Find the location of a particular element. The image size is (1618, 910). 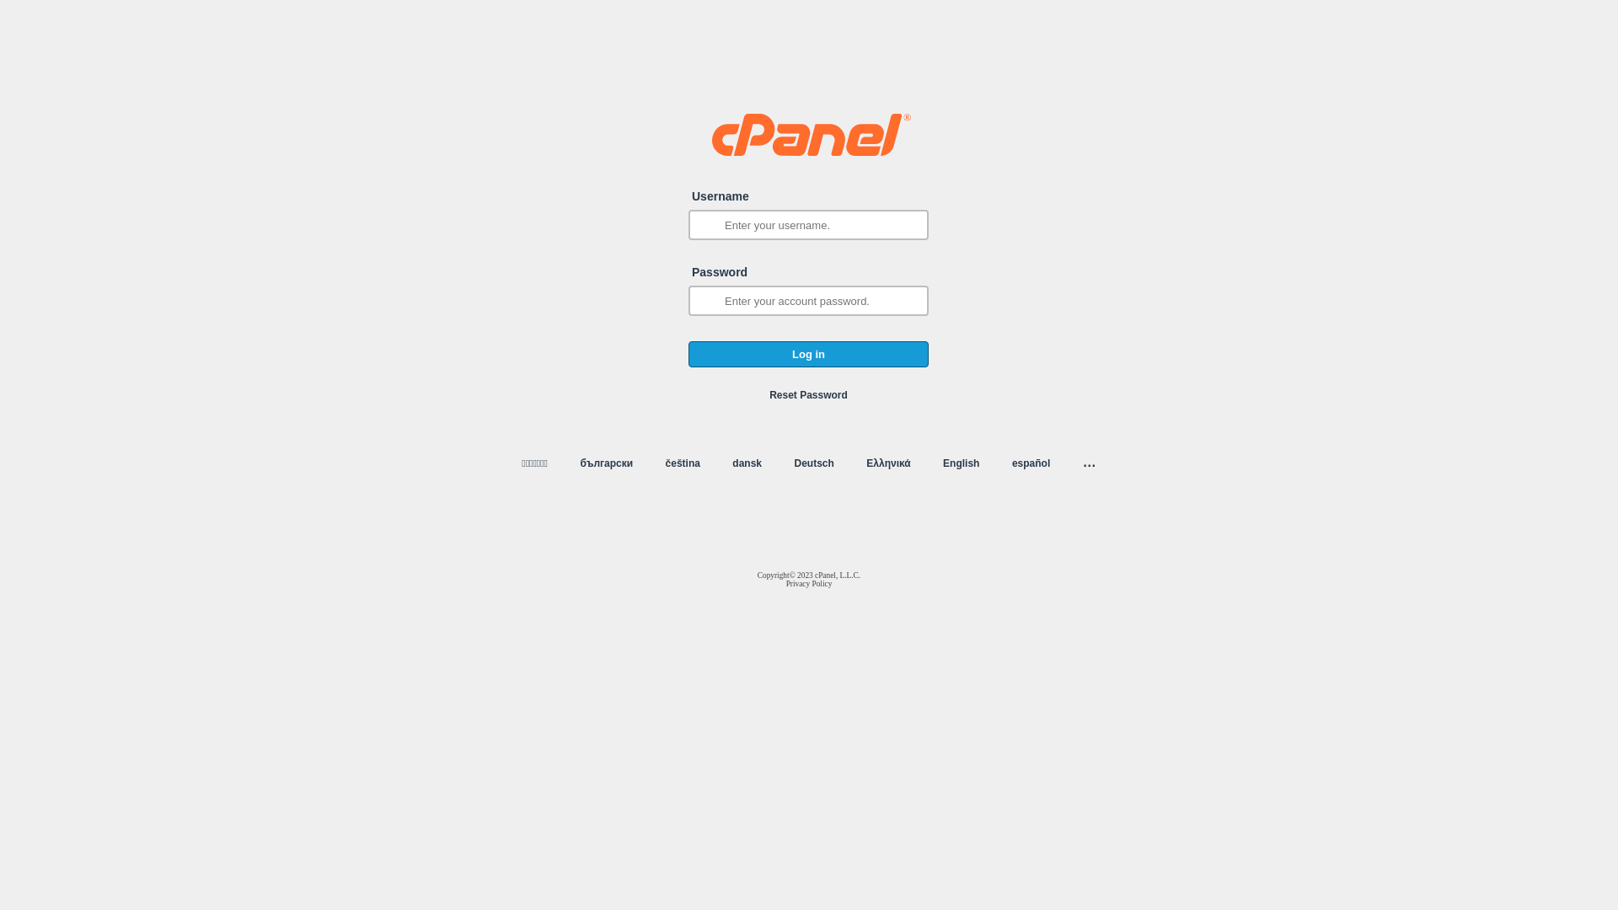

Privacy Policy is located at coordinates (809, 584).